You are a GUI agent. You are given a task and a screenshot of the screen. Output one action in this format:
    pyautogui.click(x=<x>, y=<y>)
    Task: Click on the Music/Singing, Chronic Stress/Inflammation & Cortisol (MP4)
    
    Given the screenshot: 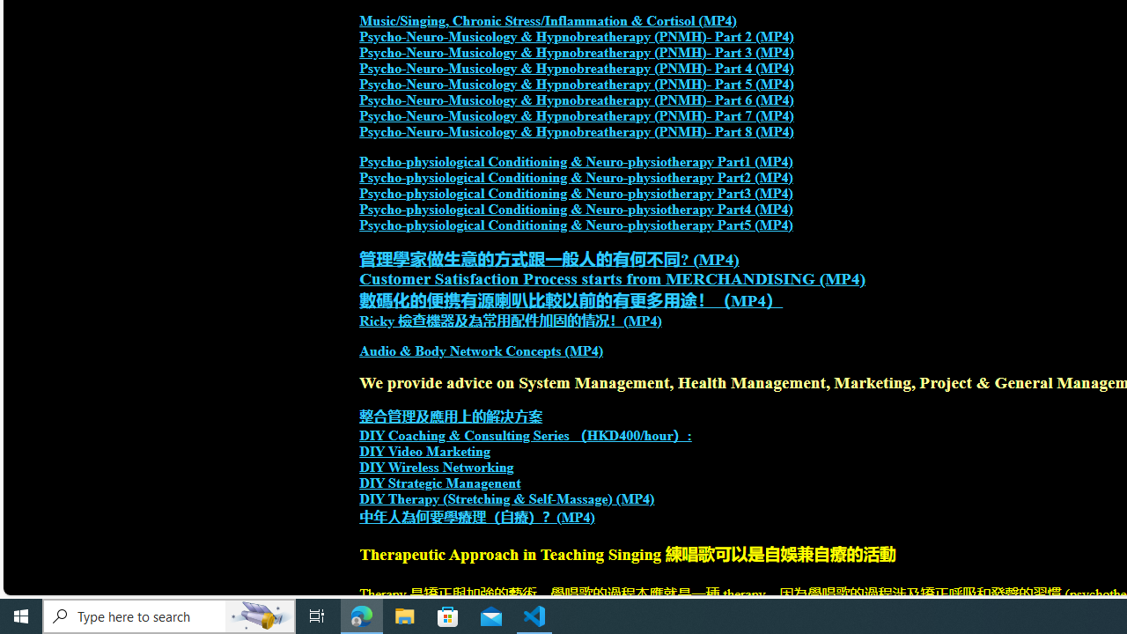 What is the action you would take?
    pyautogui.click(x=548, y=21)
    